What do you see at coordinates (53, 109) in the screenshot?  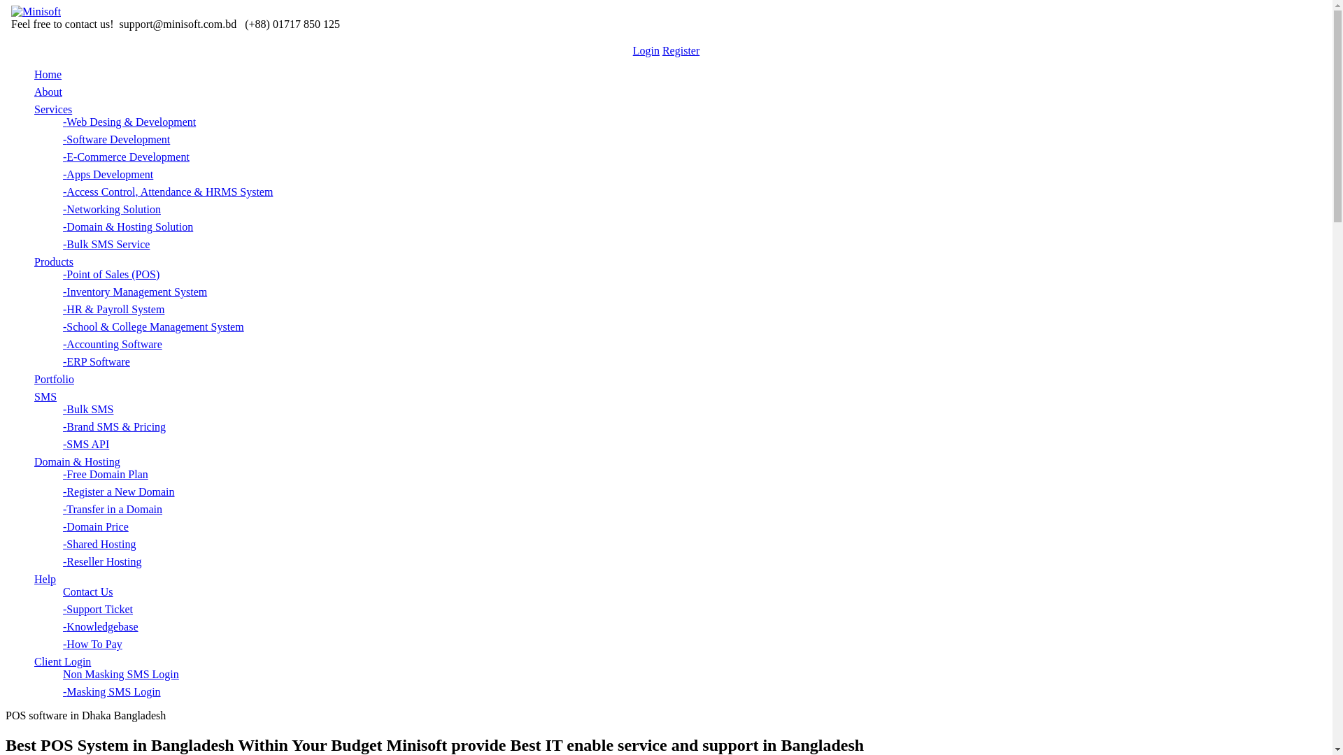 I see `Services` at bounding box center [53, 109].